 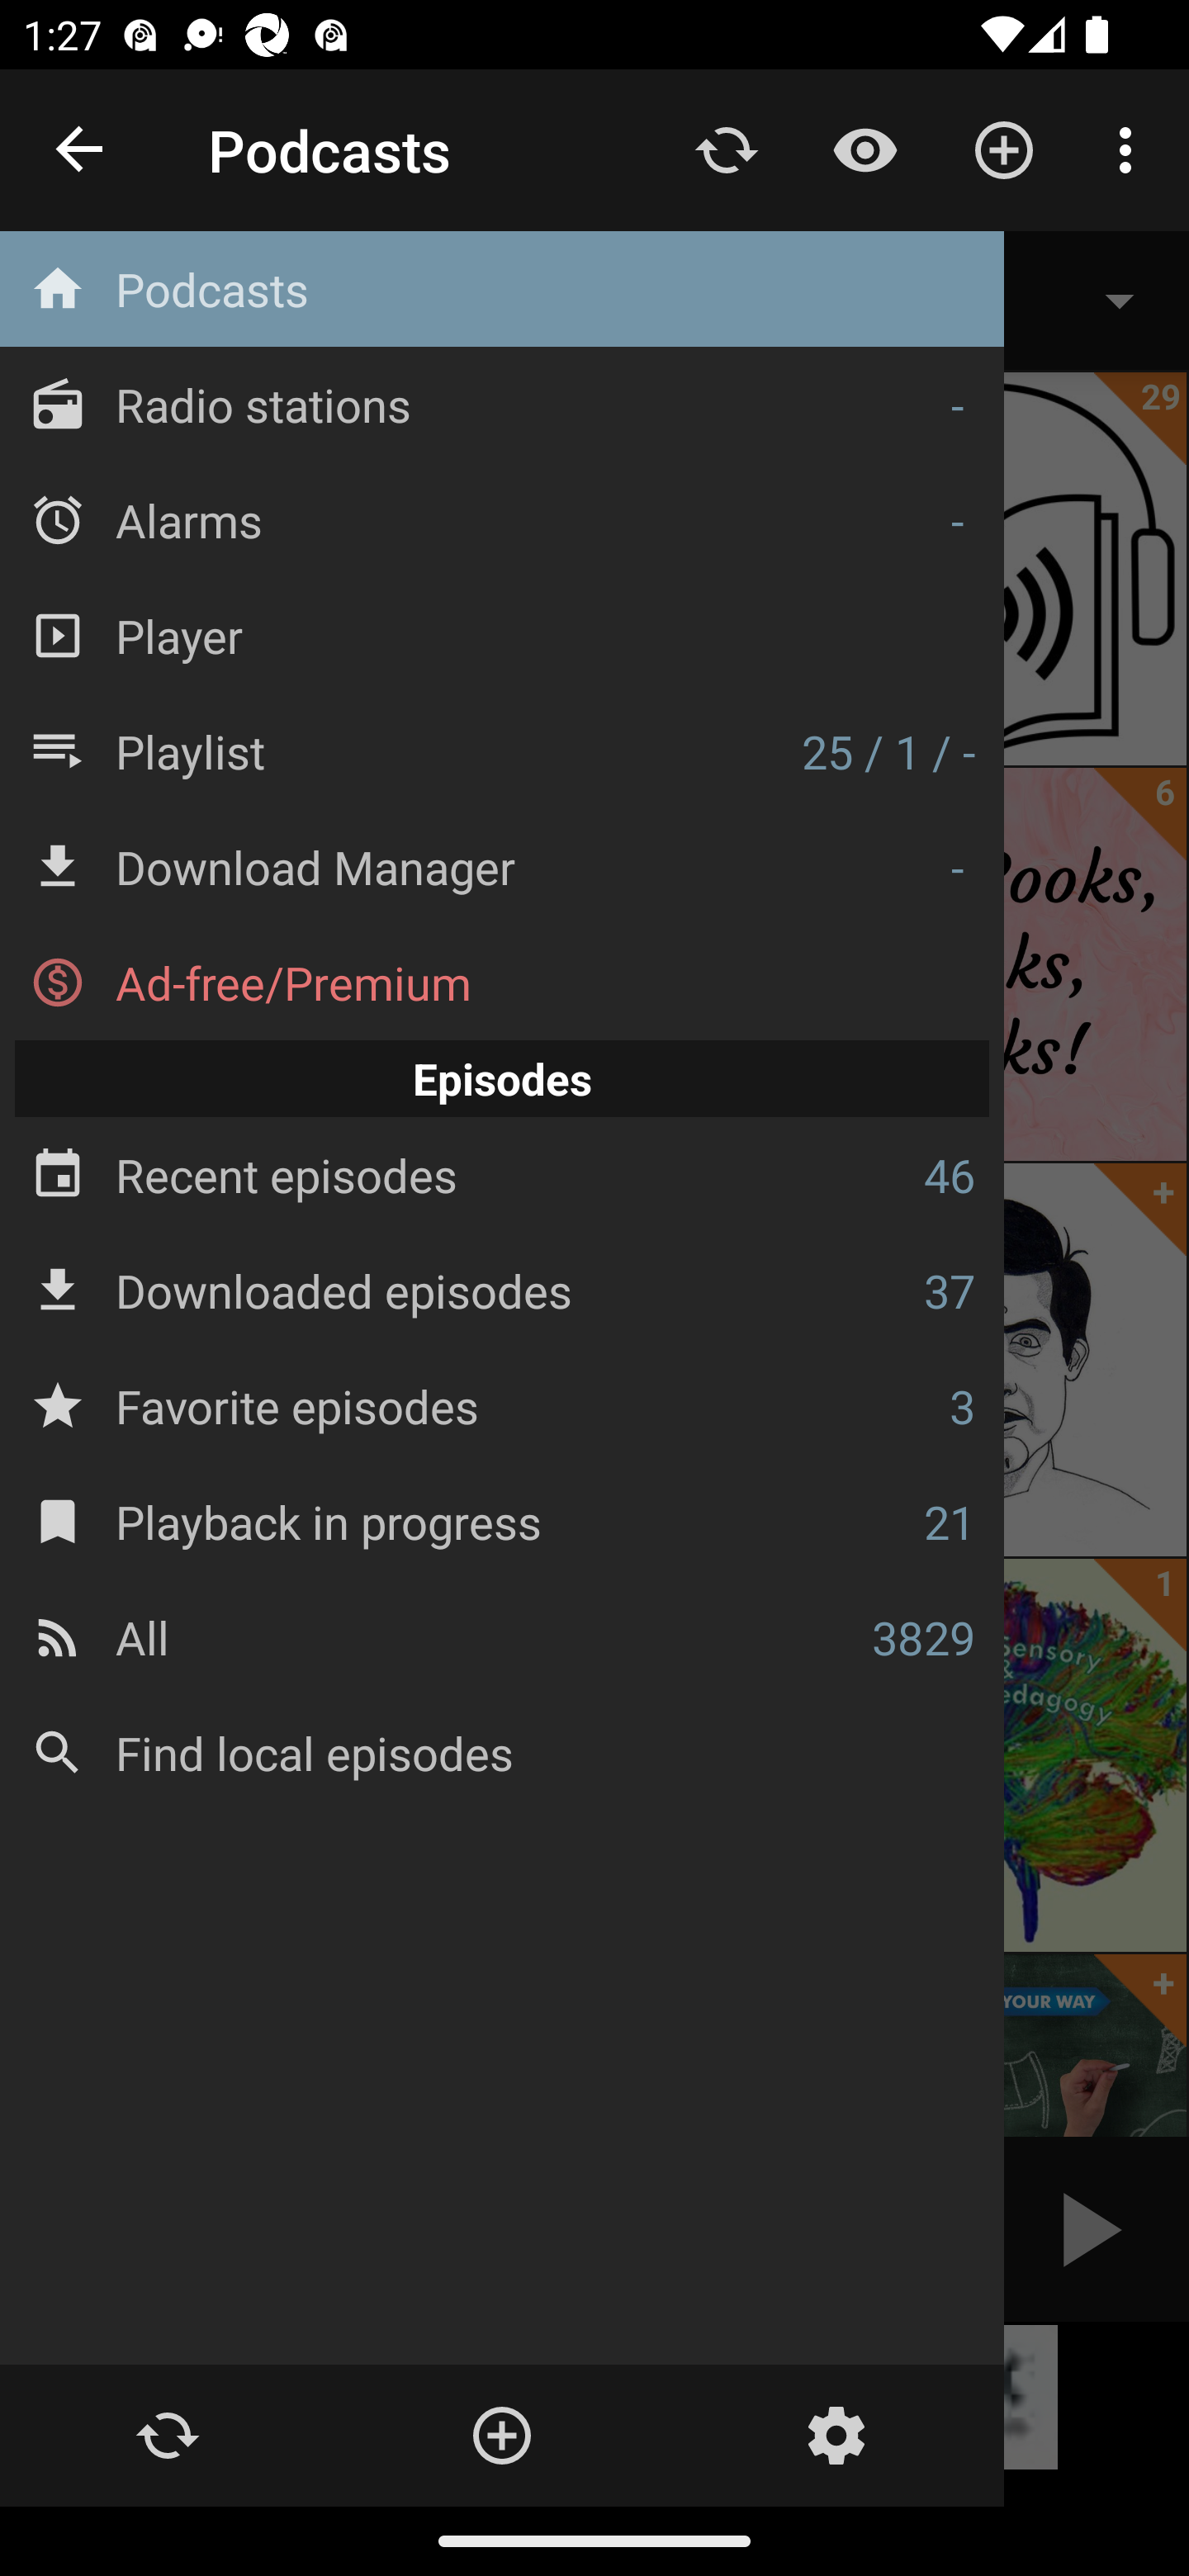 I want to click on Show / Hide played content, so click(x=865, y=149).